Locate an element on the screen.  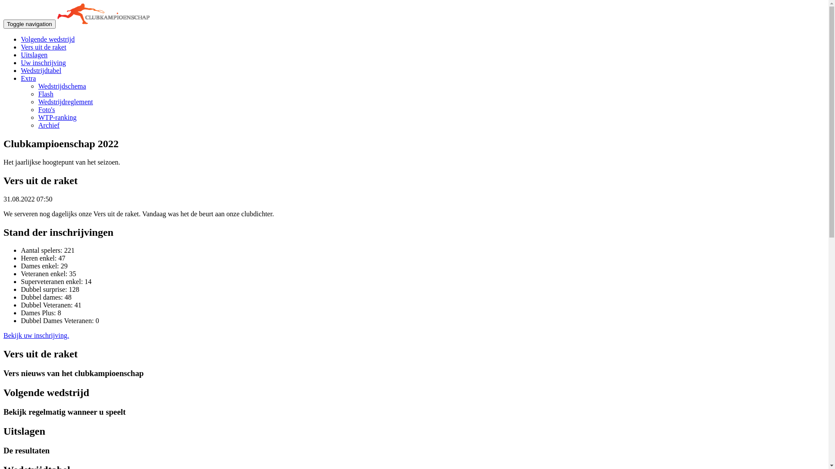
Toggle navigation is located at coordinates (30, 24).